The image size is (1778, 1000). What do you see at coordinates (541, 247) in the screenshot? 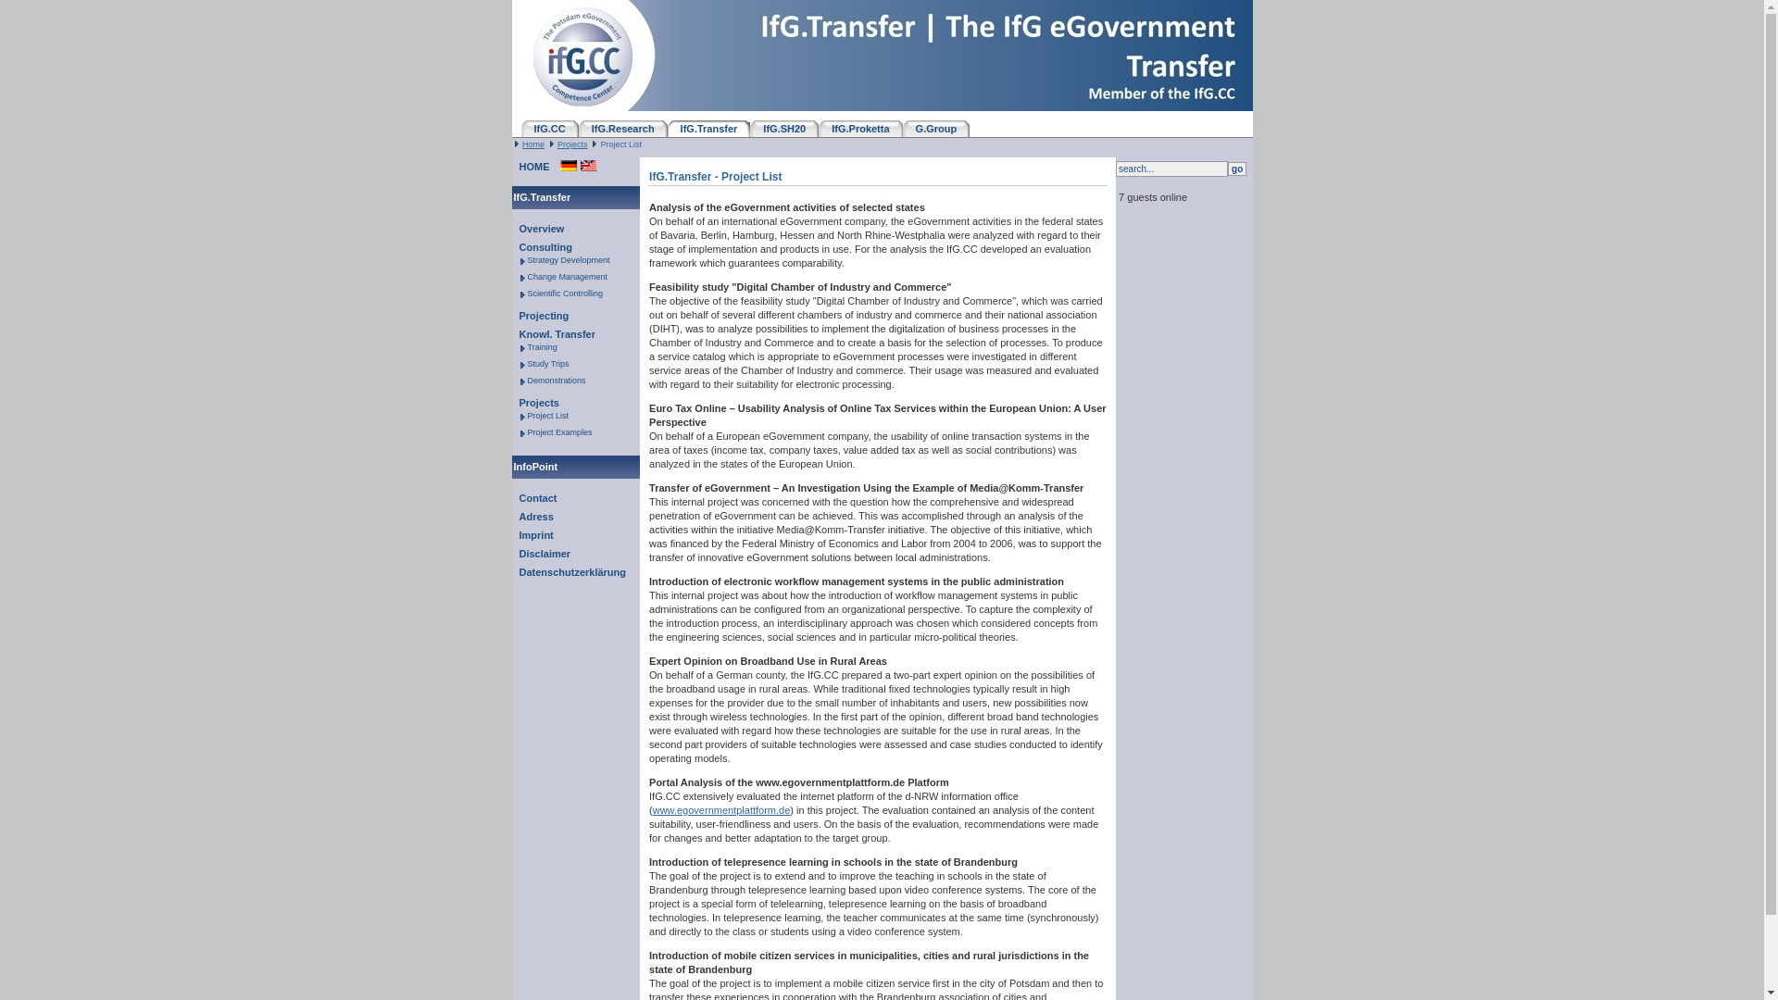
I see `Consulting` at bounding box center [541, 247].